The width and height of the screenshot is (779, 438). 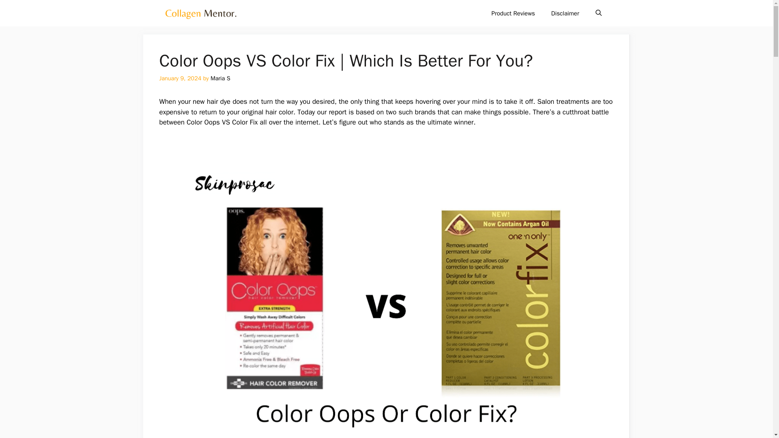 What do you see at coordinates (200, 13) in the screenshot?
I see `Collagen Mentor` at bounding box center [200, 13].